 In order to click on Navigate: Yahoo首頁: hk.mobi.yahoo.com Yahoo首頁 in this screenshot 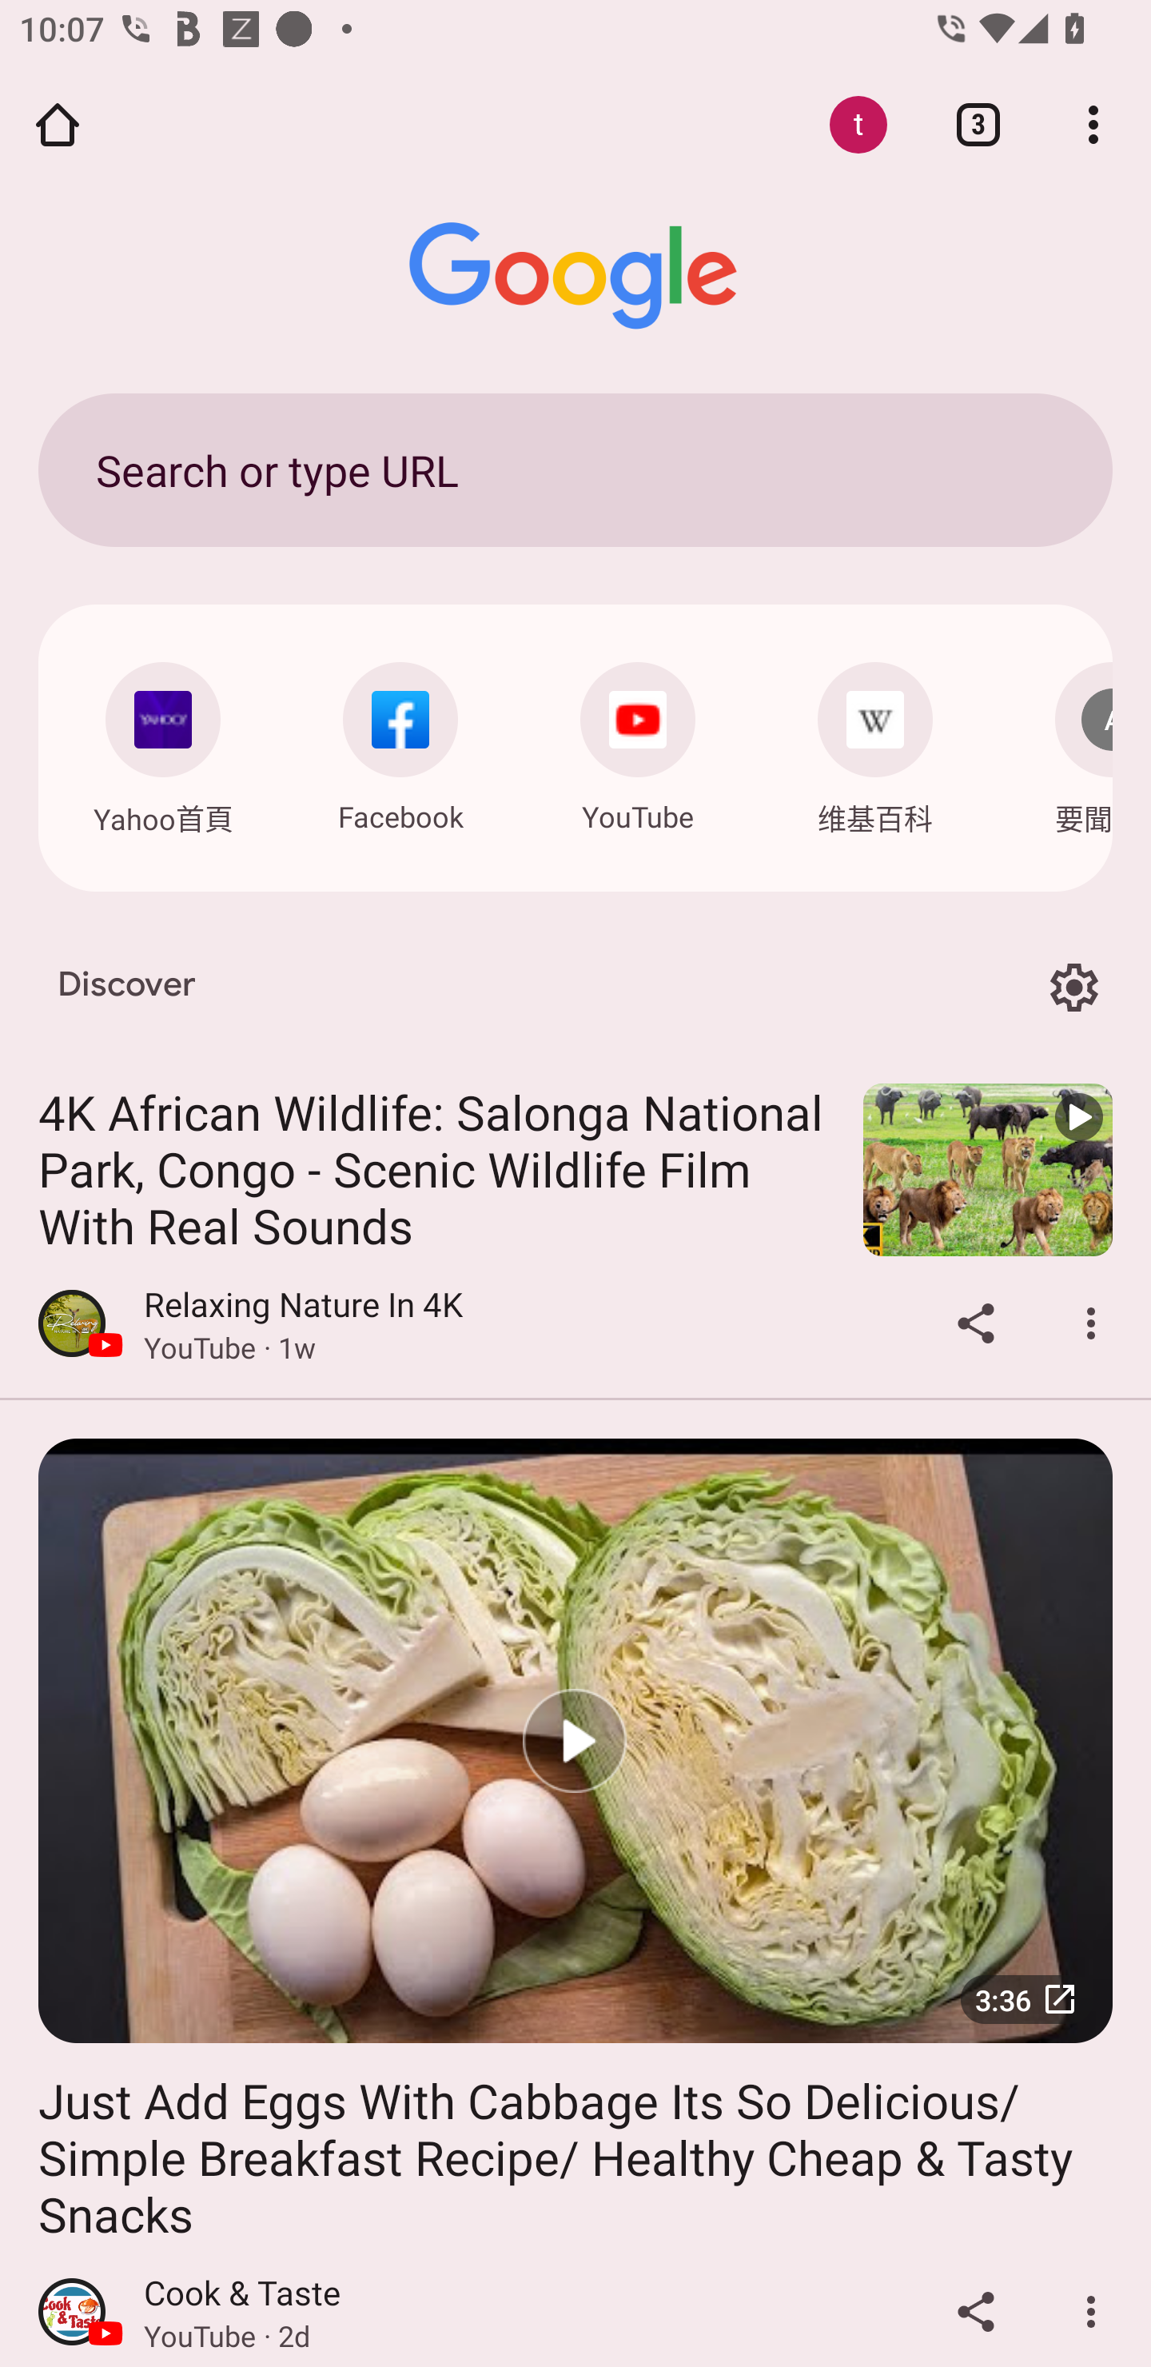, I will do `click(163, 742)`.